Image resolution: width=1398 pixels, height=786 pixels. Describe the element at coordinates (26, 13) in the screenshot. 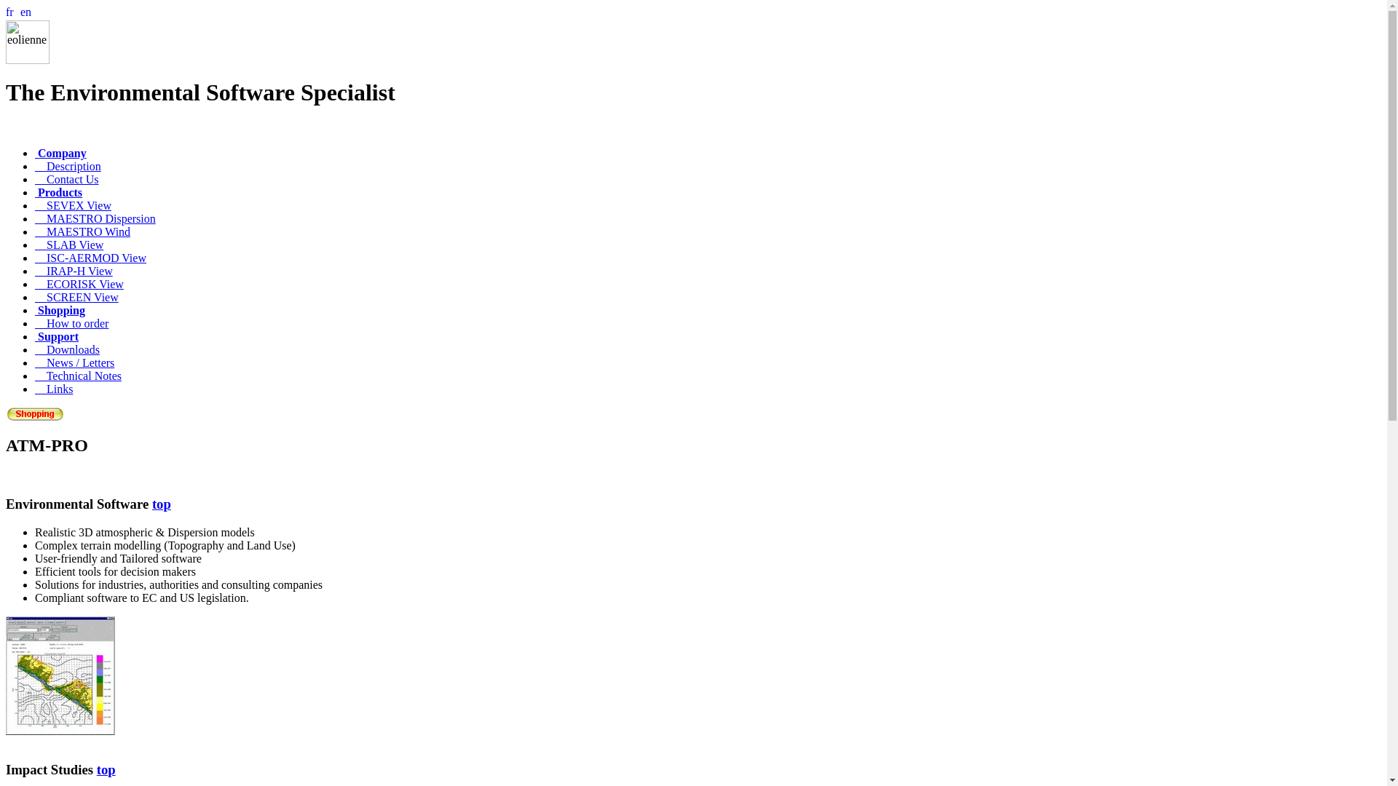

I see `en` at that location.